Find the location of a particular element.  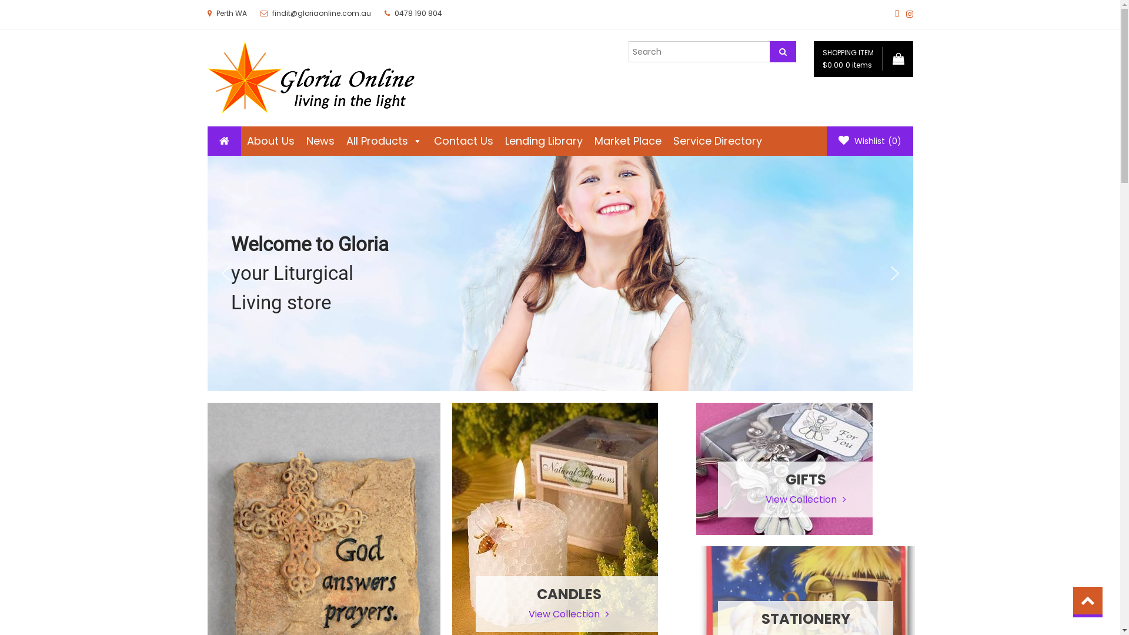

Search is located at coordinates (782, 52).